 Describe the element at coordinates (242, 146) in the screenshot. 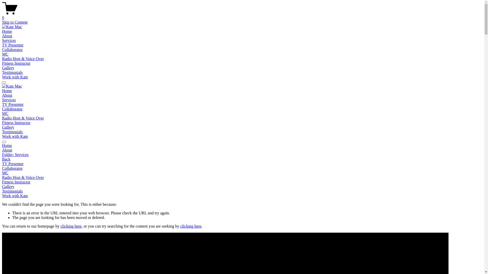

I see `Home` at that location.